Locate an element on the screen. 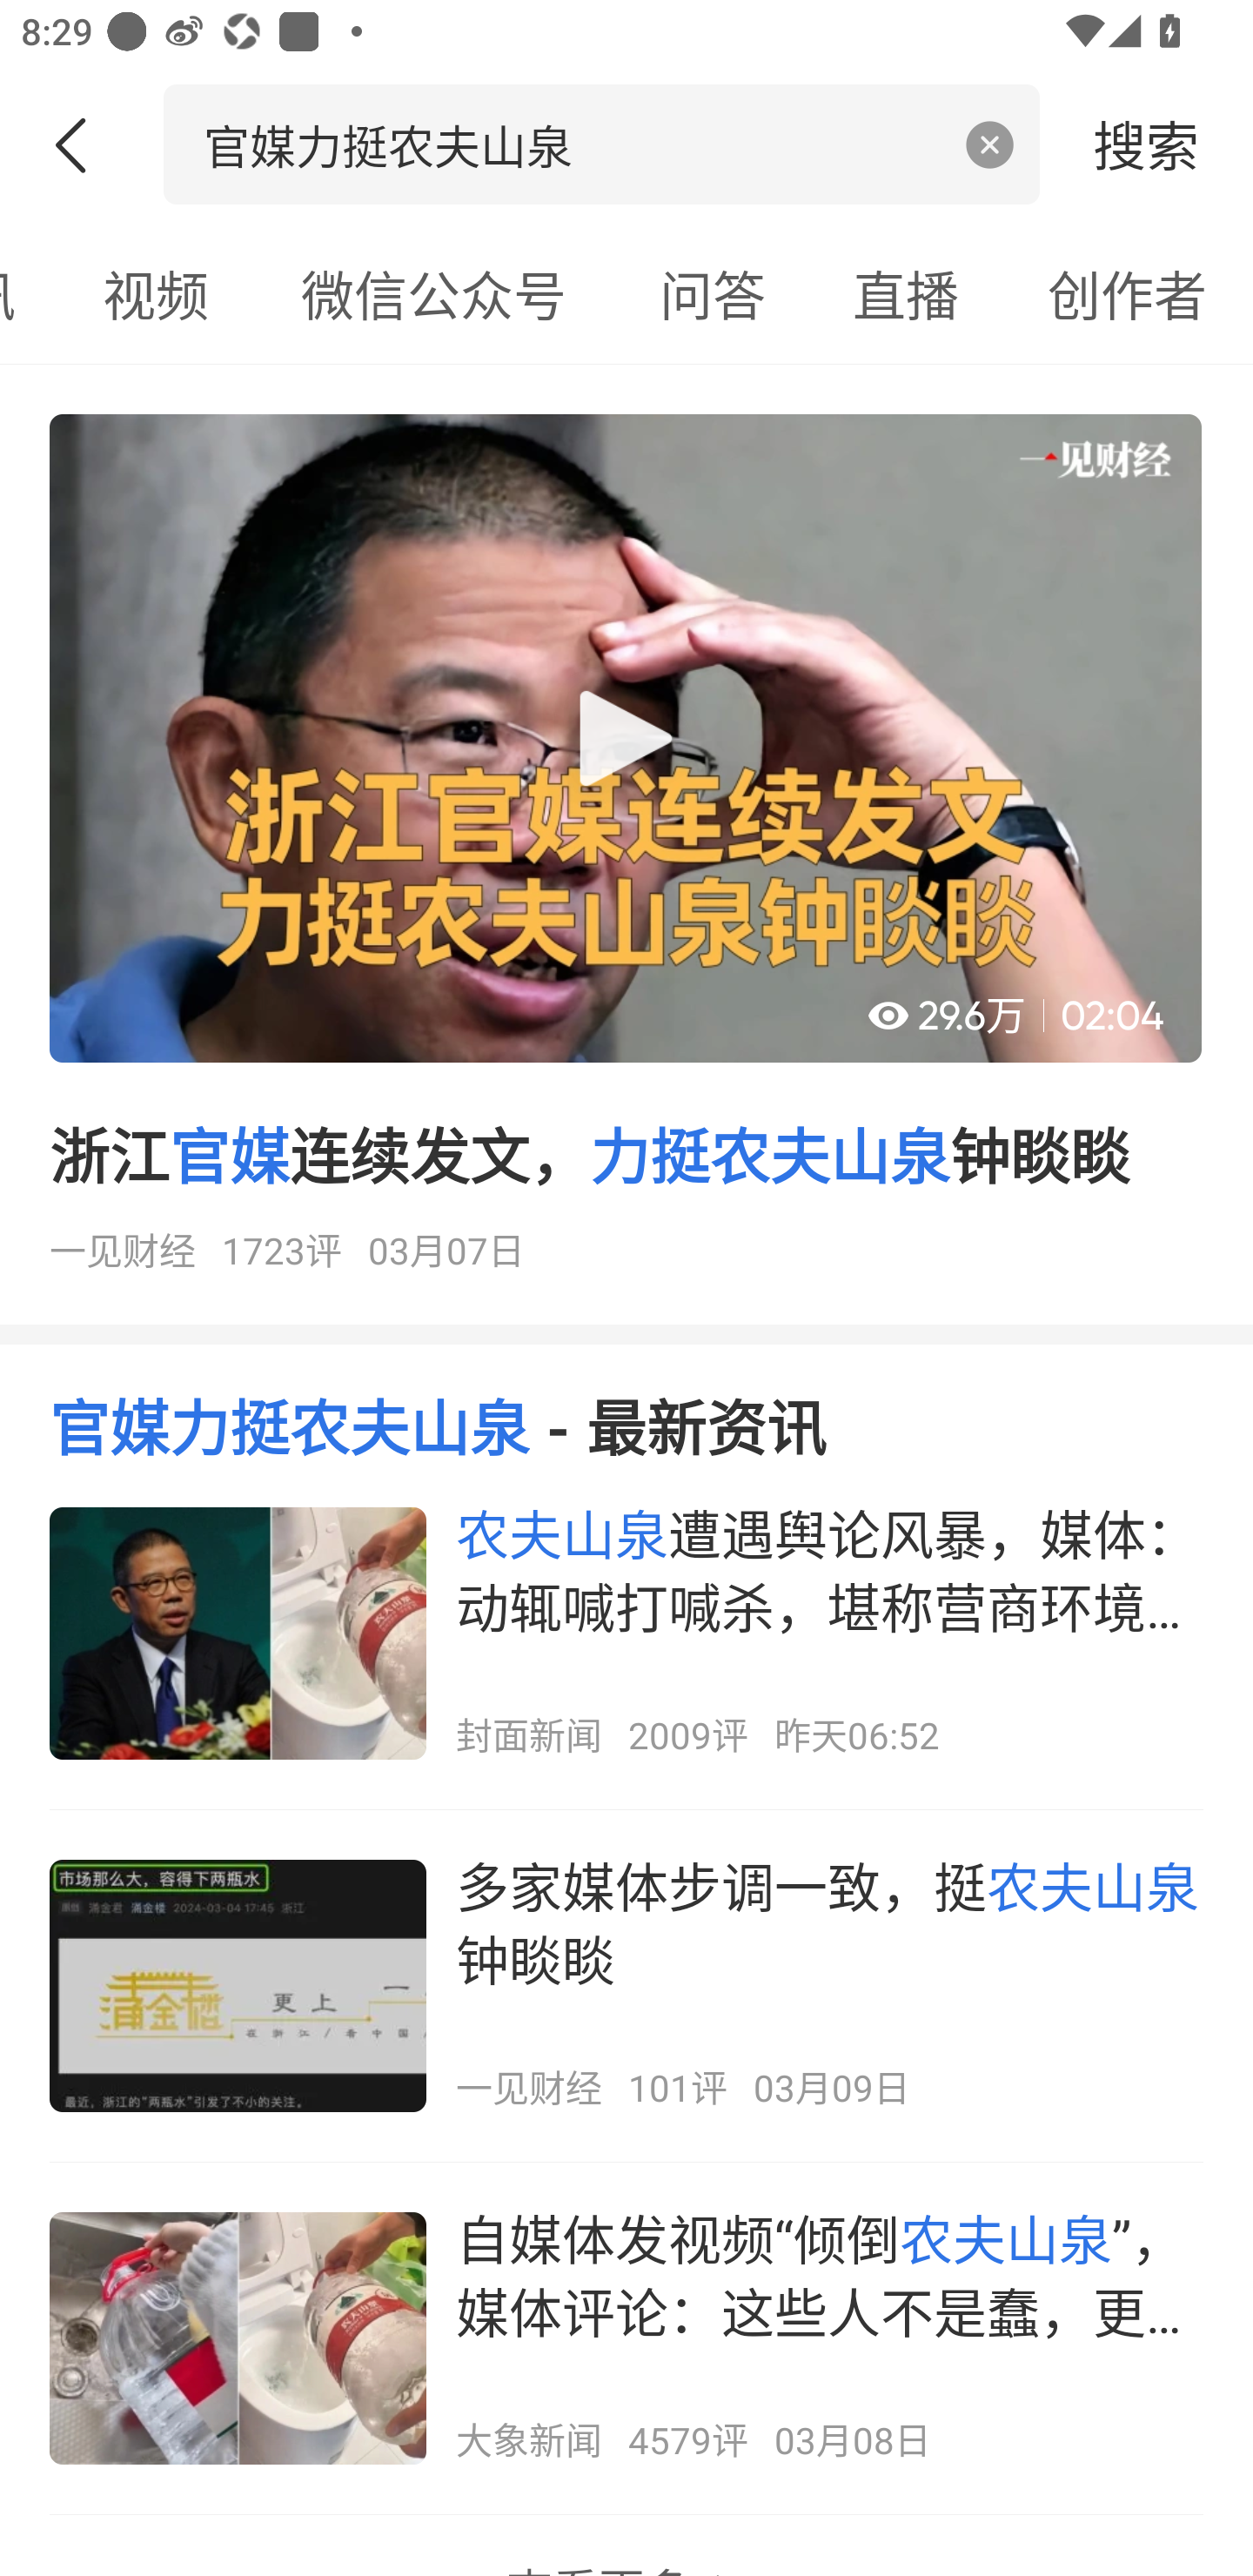 This screenshot has width=1253, height=2576. 返回 is located at coordinates (82, 144).